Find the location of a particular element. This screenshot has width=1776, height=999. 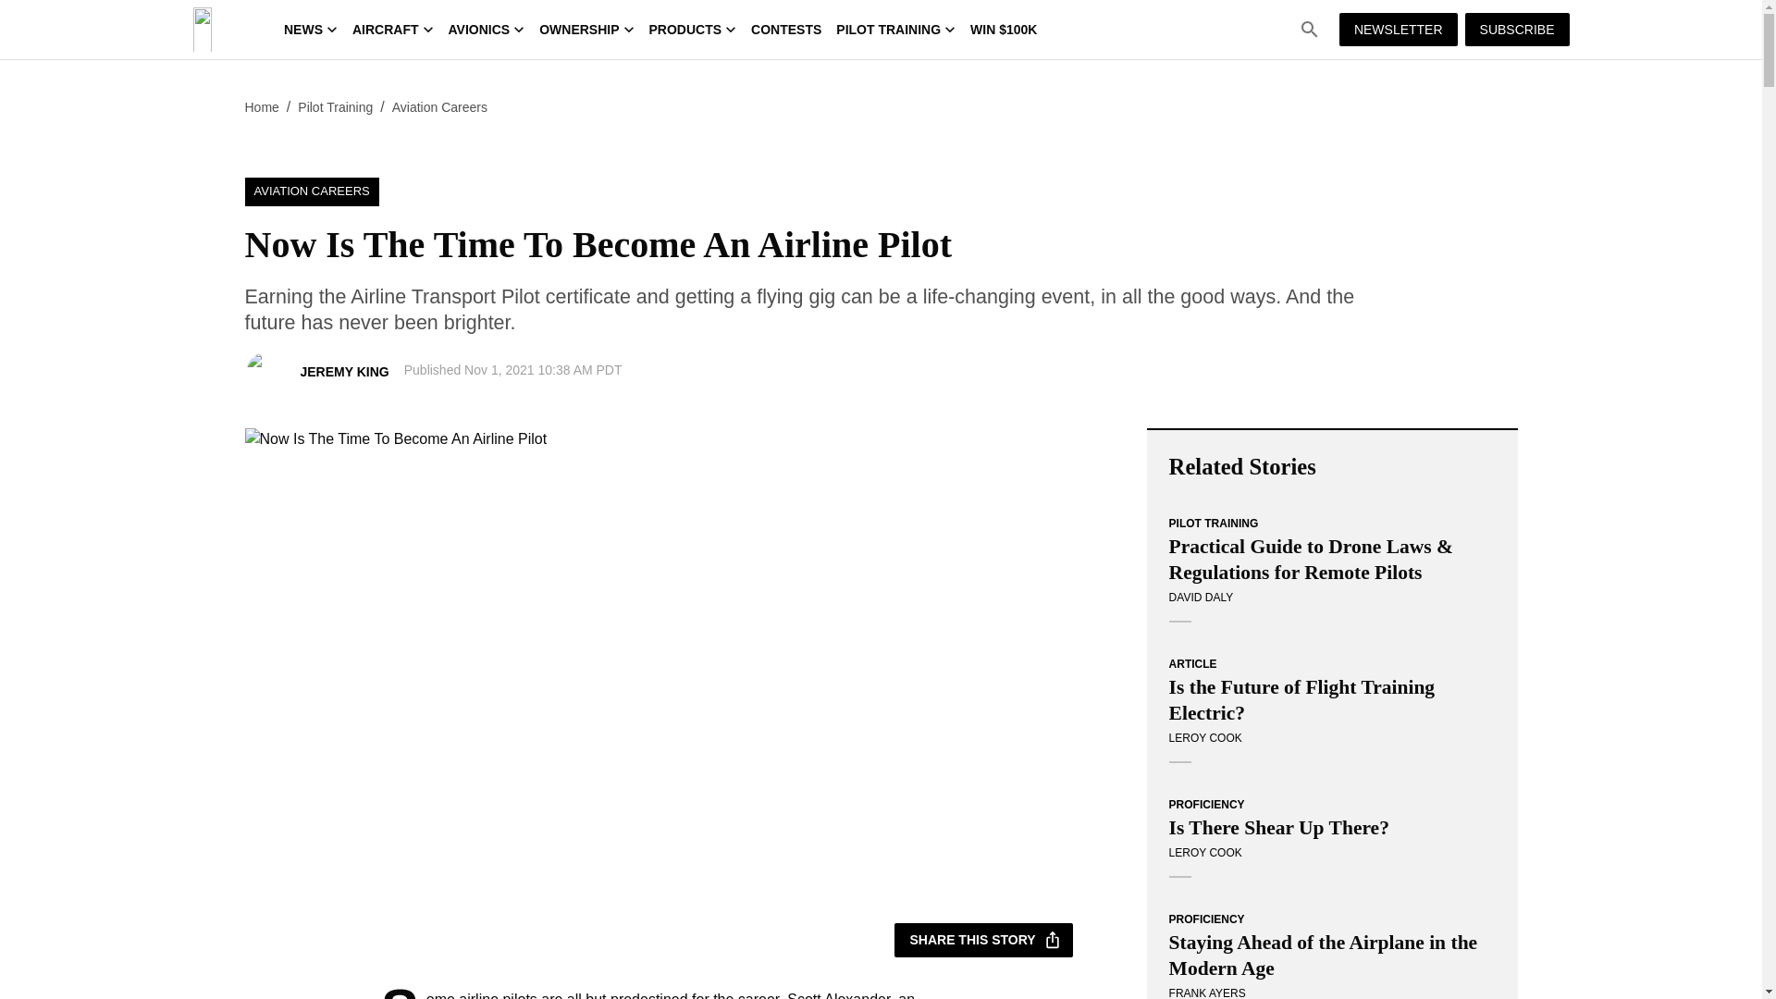

JEREMY KING is located at coordinates (344, 372).